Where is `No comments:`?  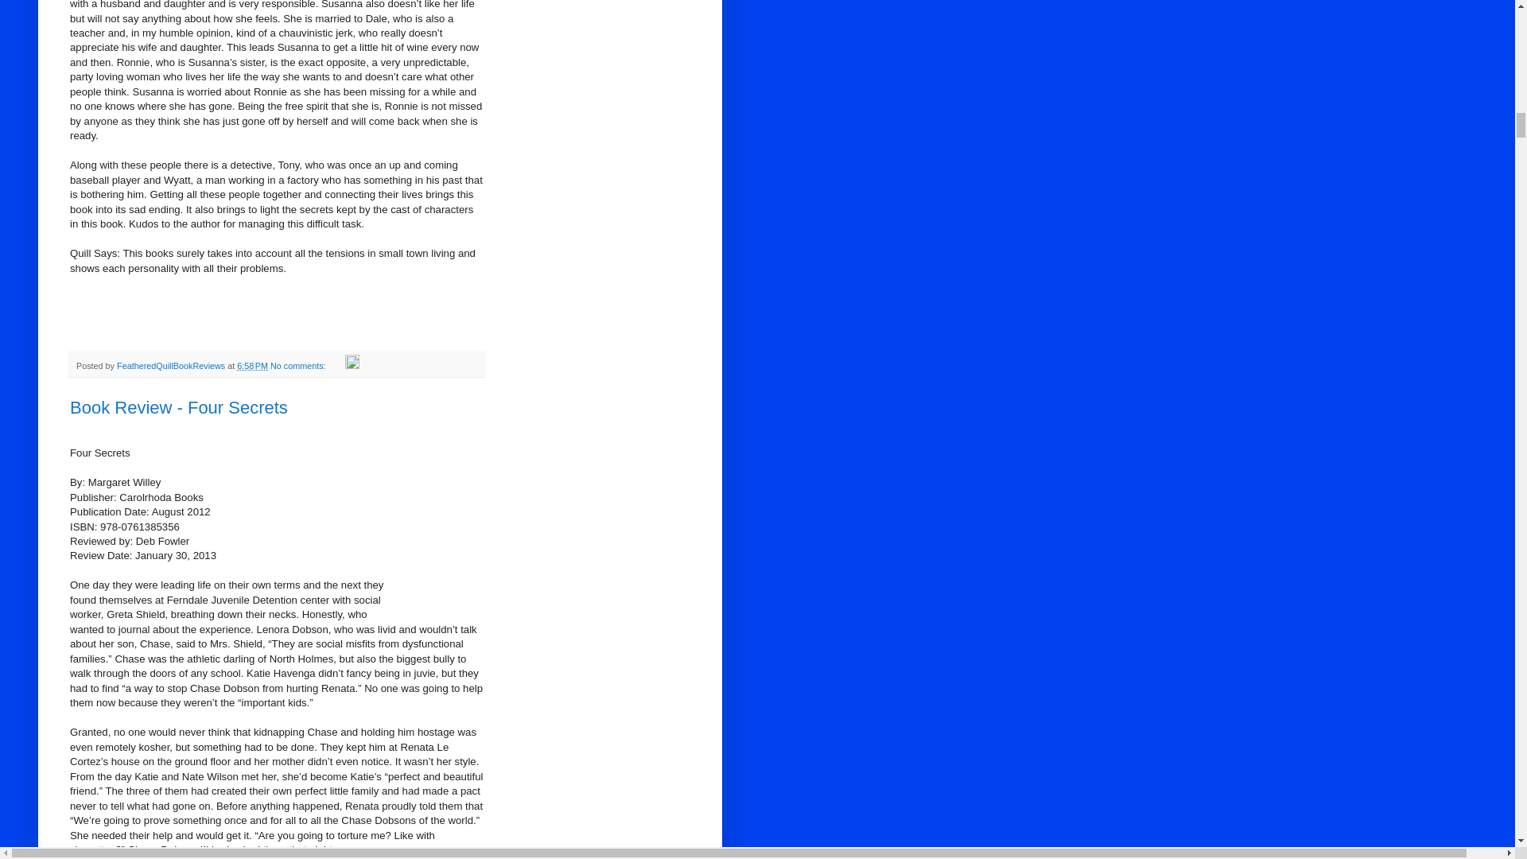 No comments: is located at coordinates (299, 365).